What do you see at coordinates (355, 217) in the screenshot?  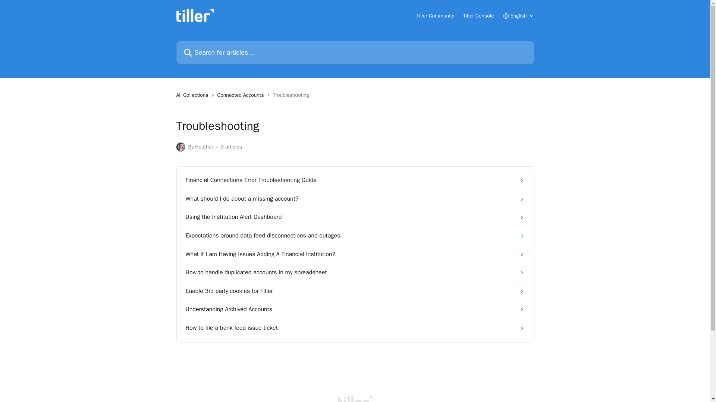 I see `Using the Institution Alert Dashboard` at bounding box center [355, 217].